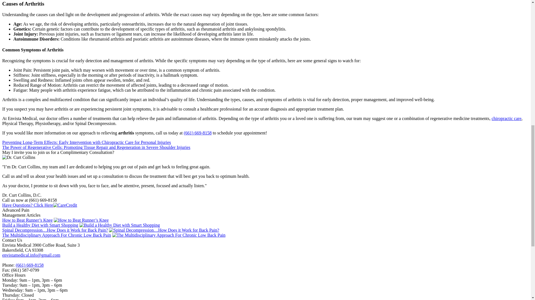  Describe the element at coordinates (169, 235) in the screenshot. I see `The Multidisciplinary Approach For Chronic Low Back Pain` at that location.